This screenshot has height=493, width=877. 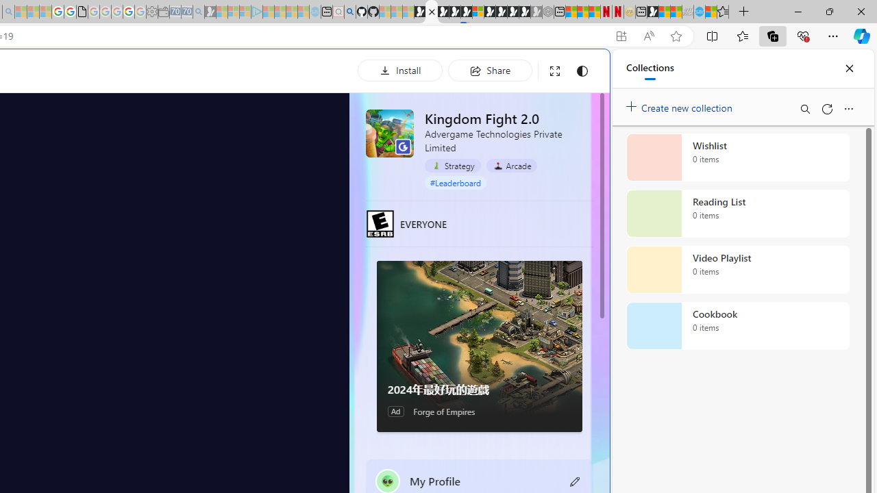 I want to click on Share, so click(x=490, y=70).